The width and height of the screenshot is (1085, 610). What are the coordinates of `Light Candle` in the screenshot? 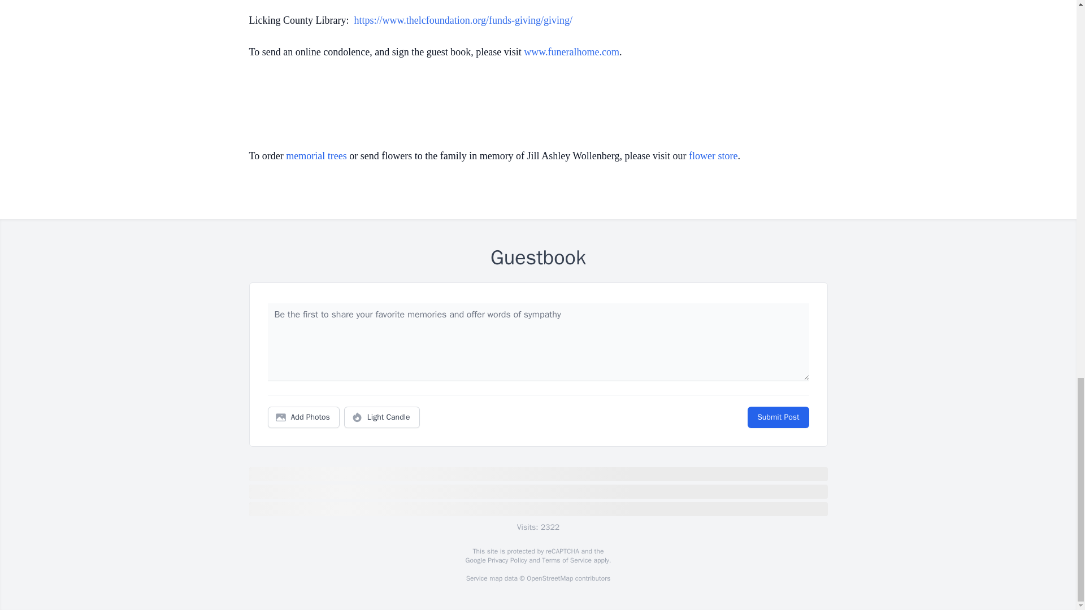 It's located at (382, 417).